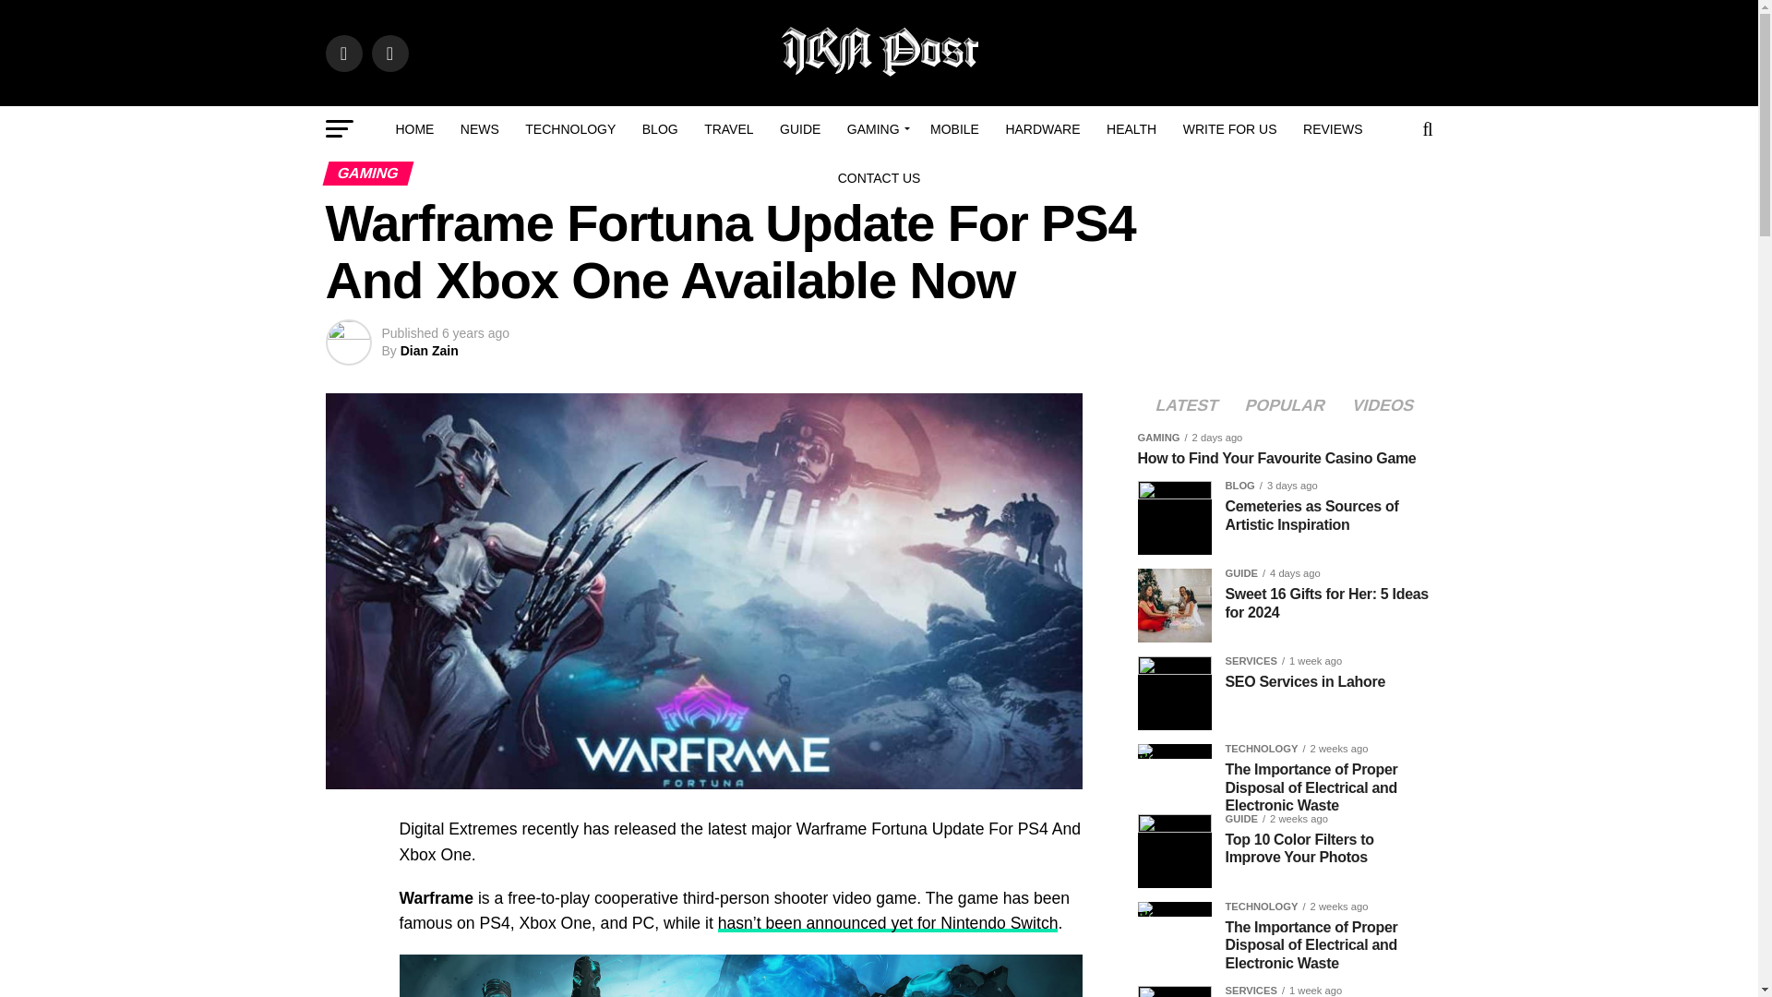 This screenshot has height=997, width=1772. I want to click on BLOG, so click(659, 129).